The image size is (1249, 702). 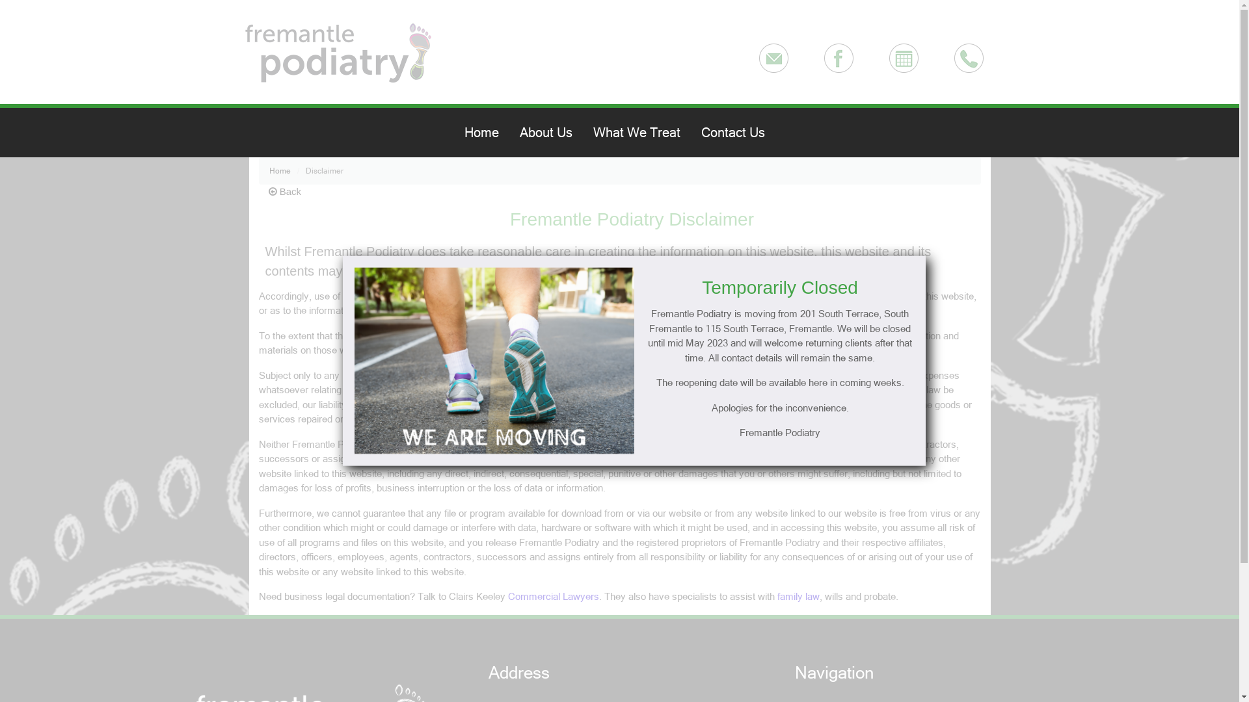 I want to click on Fremantle Podiatry, so click(x=780, y=433).